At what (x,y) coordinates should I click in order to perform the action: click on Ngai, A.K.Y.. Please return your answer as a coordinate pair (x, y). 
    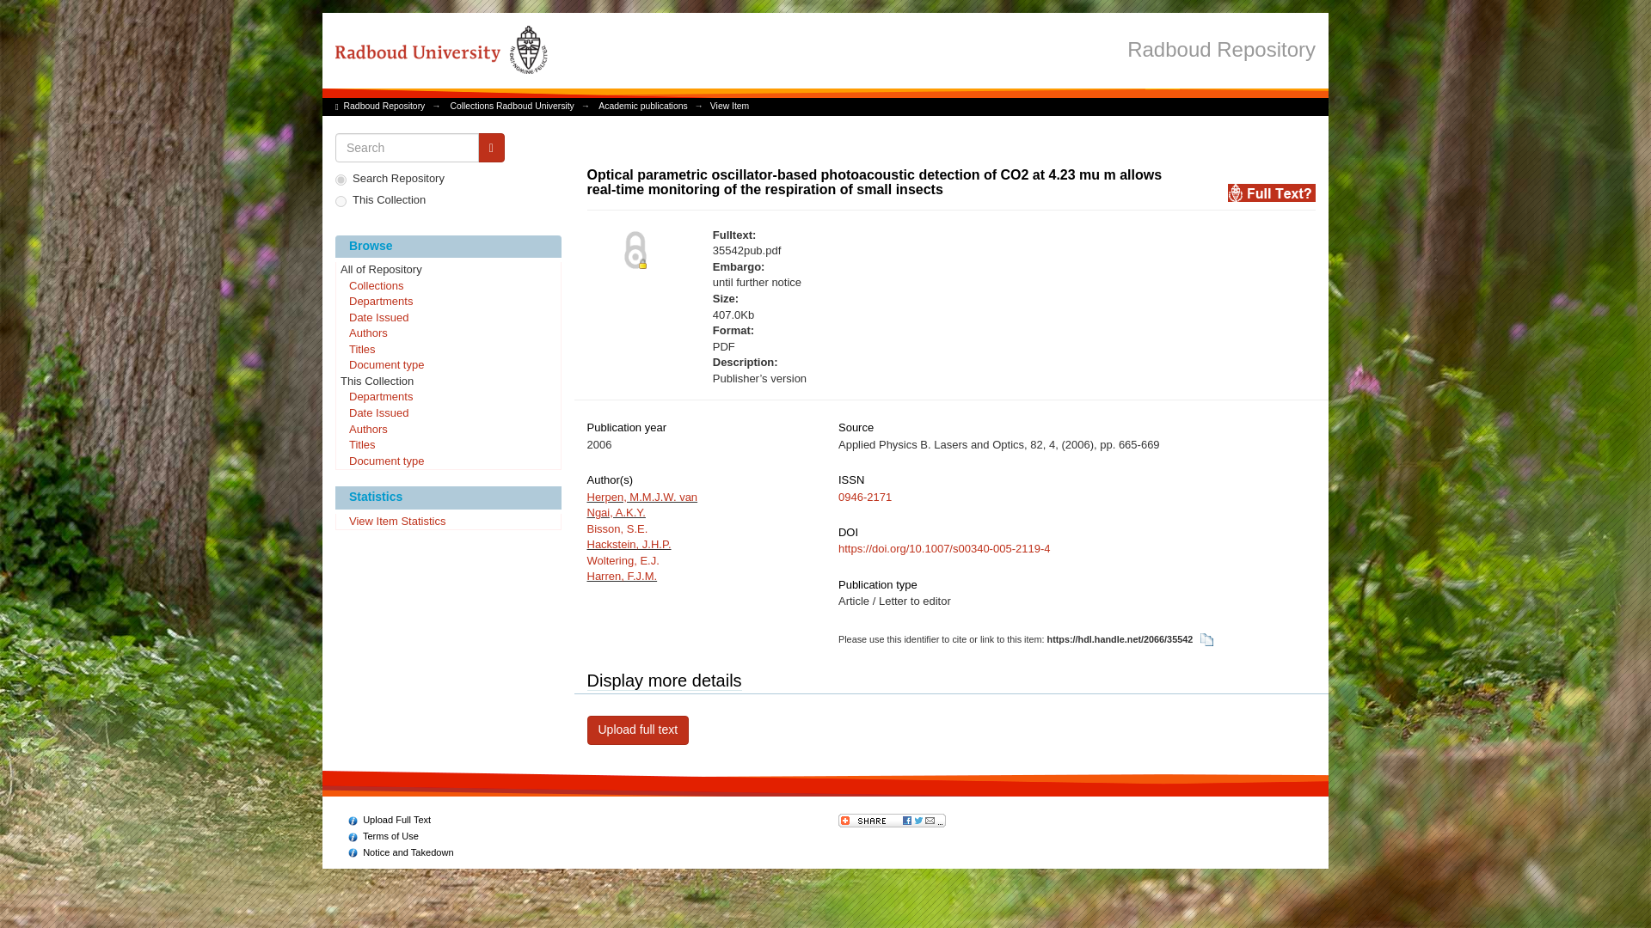
    Looking at the image, I should click on (616, 512).